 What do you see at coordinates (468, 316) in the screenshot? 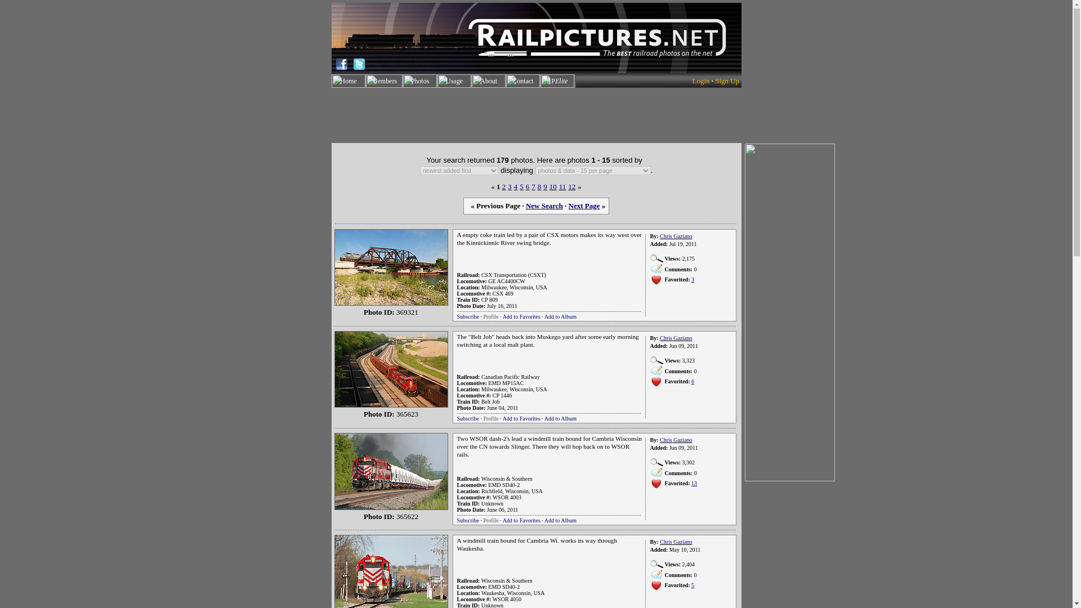
I see `Subscribe` at bounding box center [468, 316].